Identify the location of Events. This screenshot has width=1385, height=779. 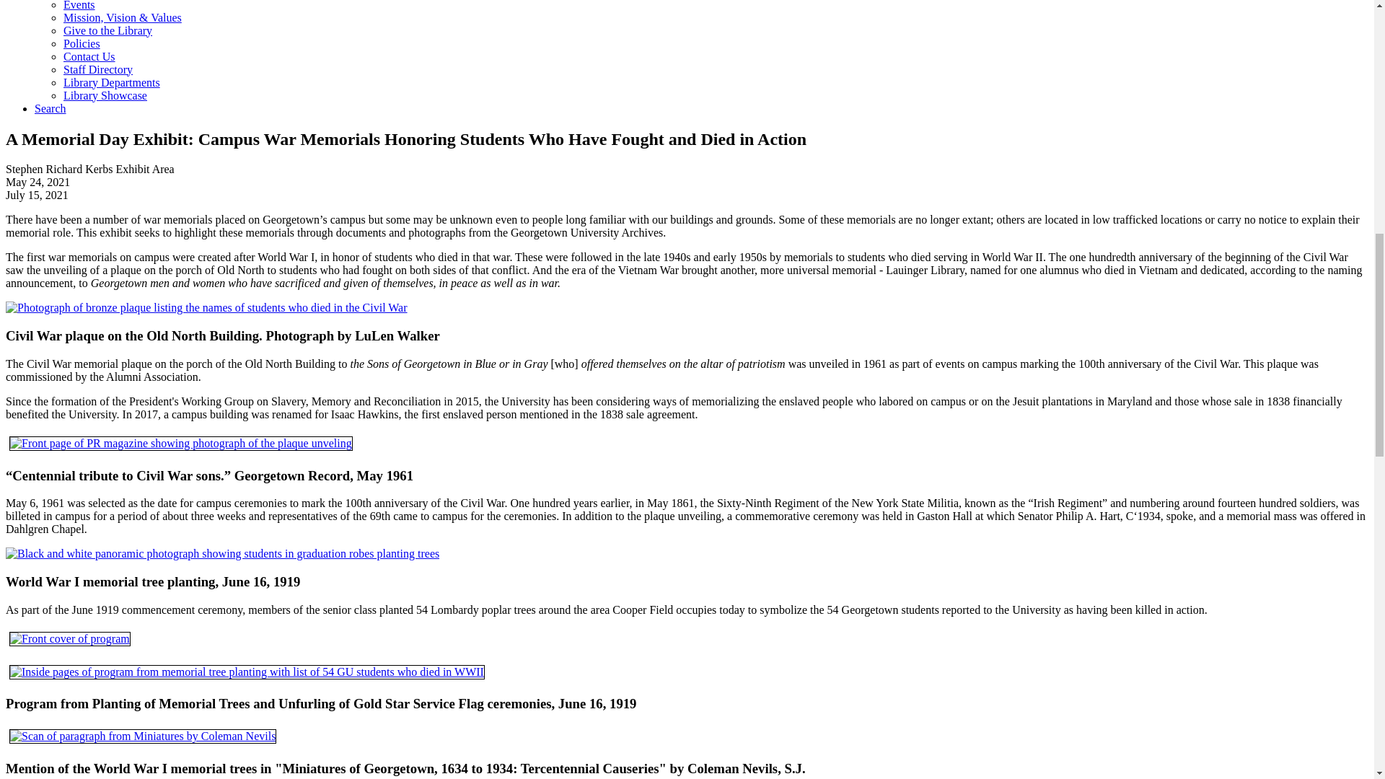
(79, 6).